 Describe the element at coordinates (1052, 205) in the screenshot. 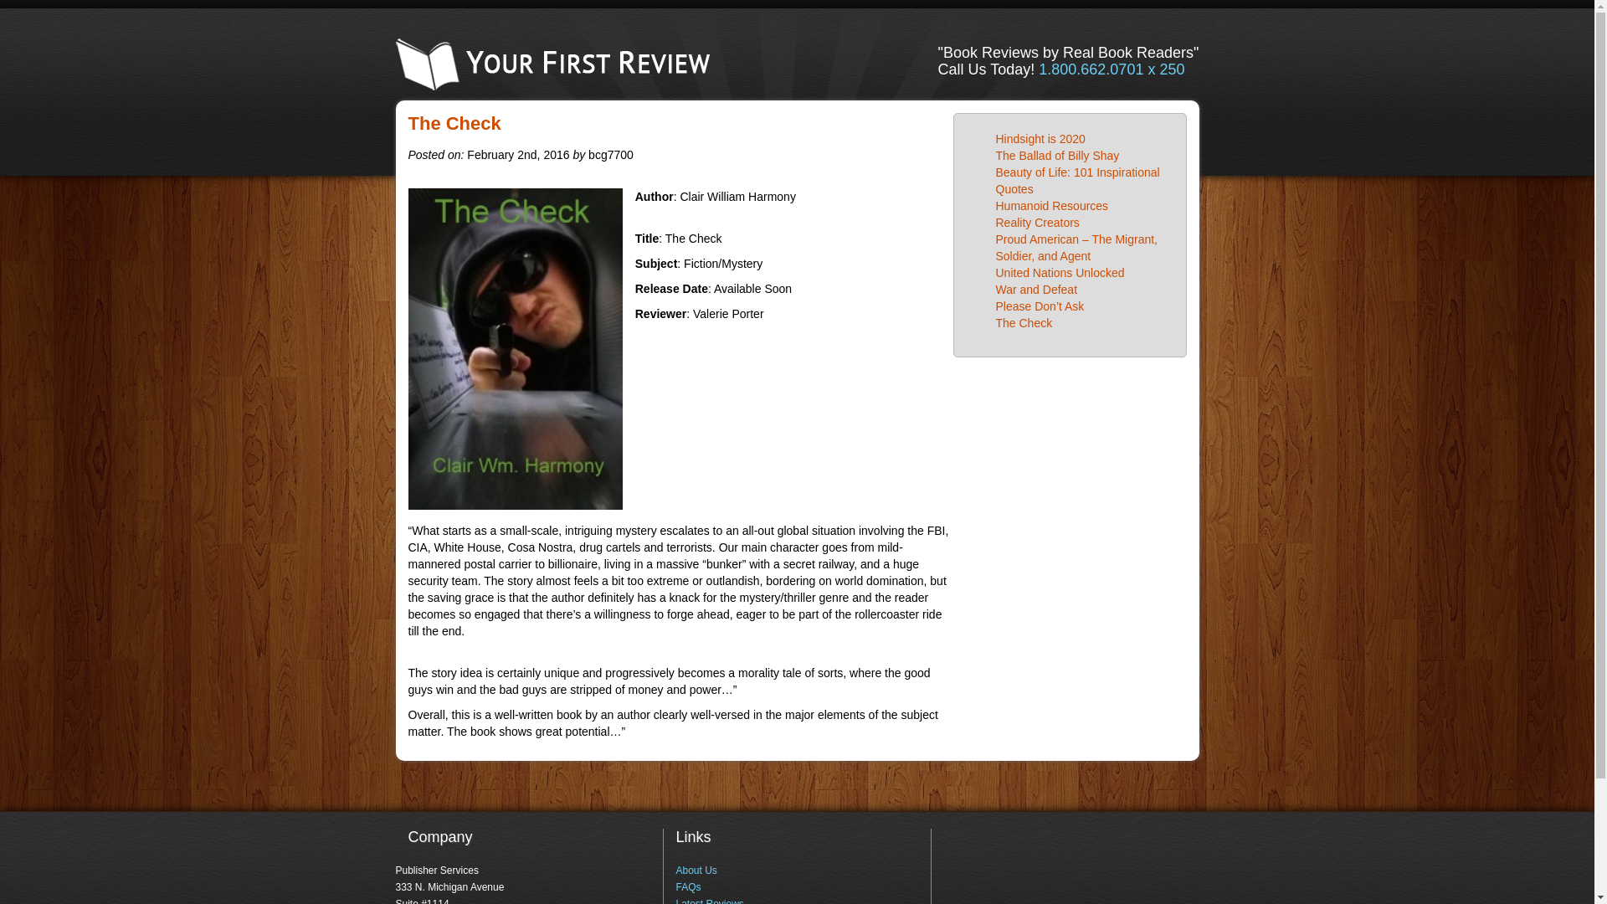

I see `Humanoid Resources` at that location.